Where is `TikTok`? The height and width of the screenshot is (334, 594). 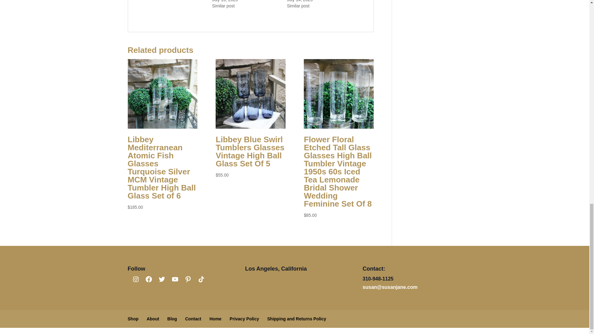
TikTok is located at coordinates (201, 279).